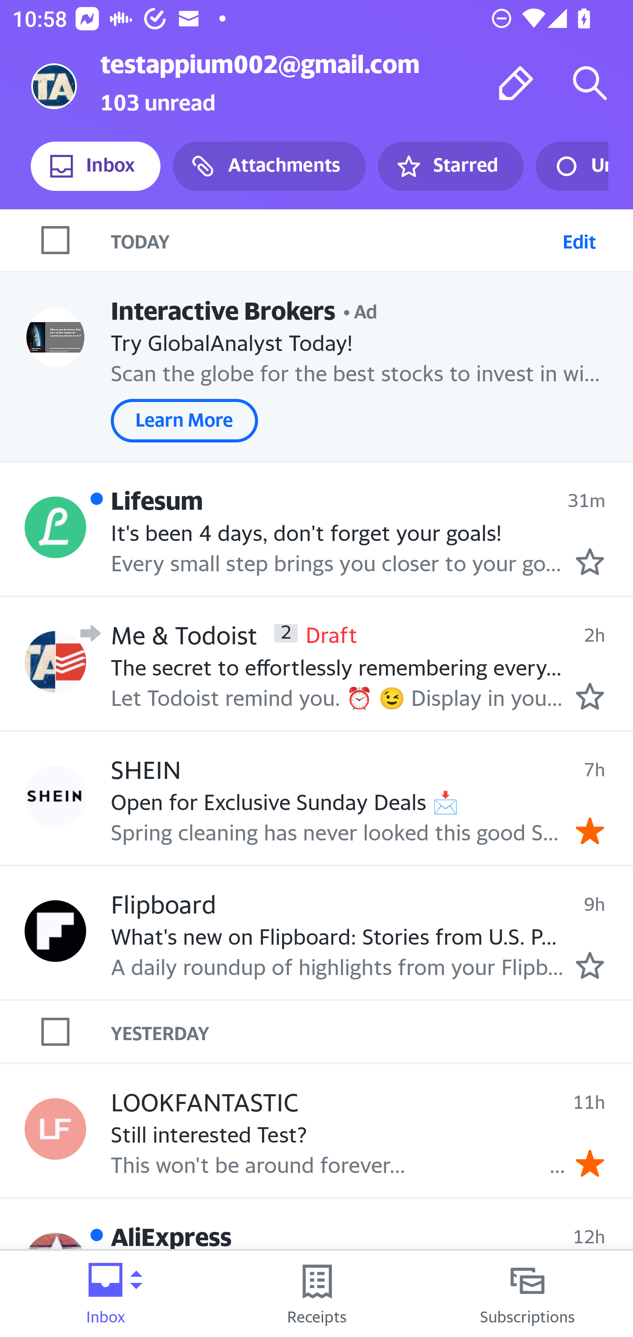 This screenshot has width=633, height=1337. I want to click on Attachments, so click(269, 166).